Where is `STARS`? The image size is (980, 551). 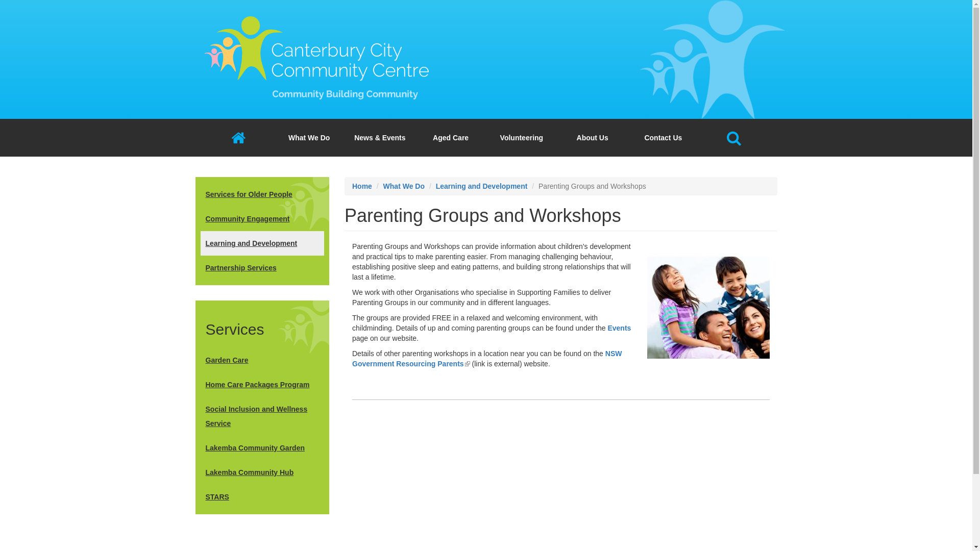
STARS is located at coordinates (262, 497).